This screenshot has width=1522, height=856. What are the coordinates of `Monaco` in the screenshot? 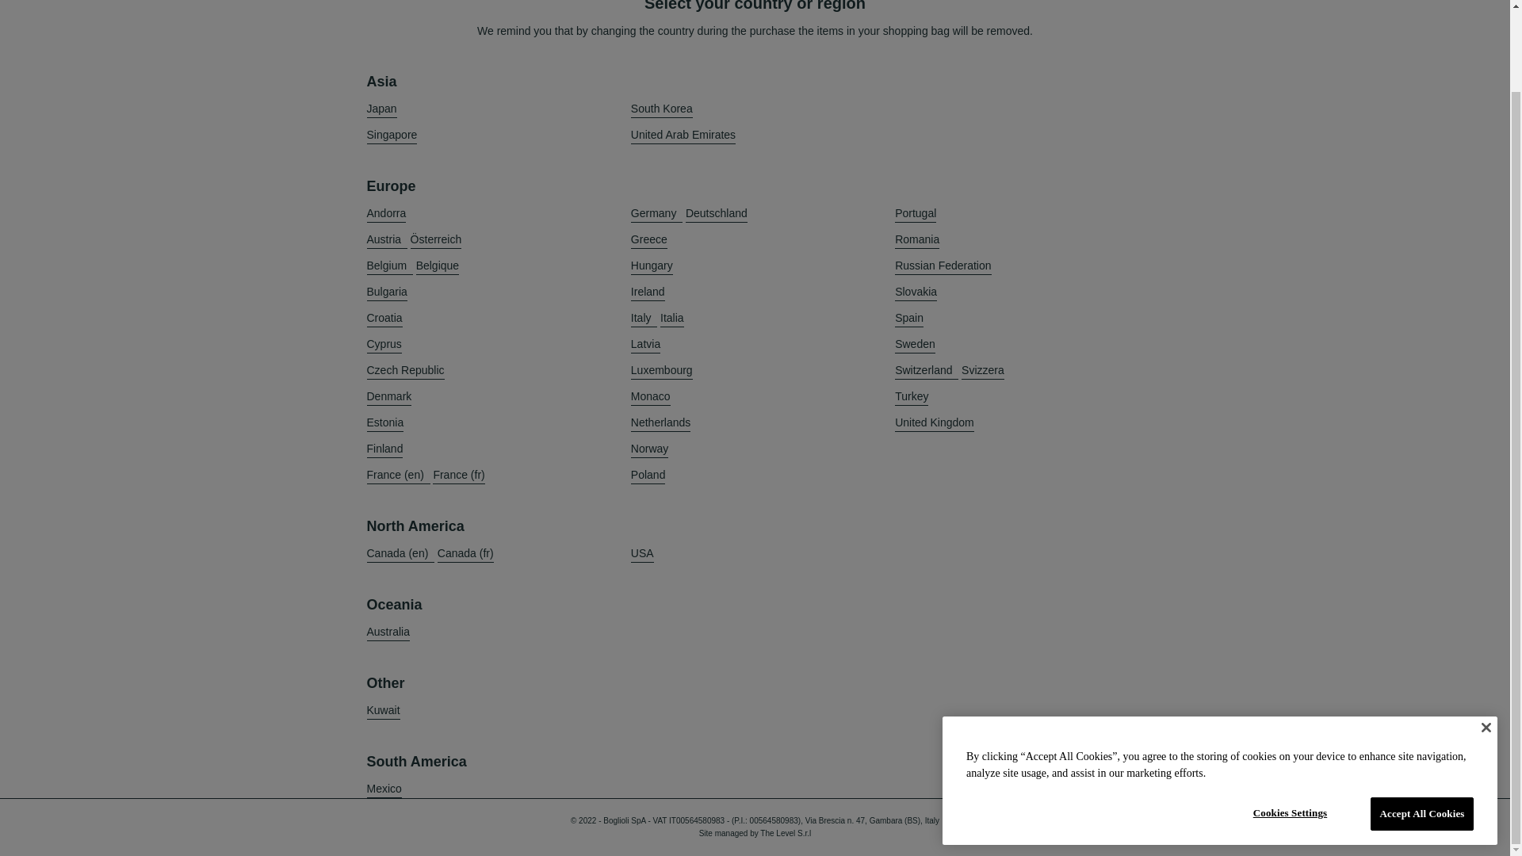 It's located at (651, 396).